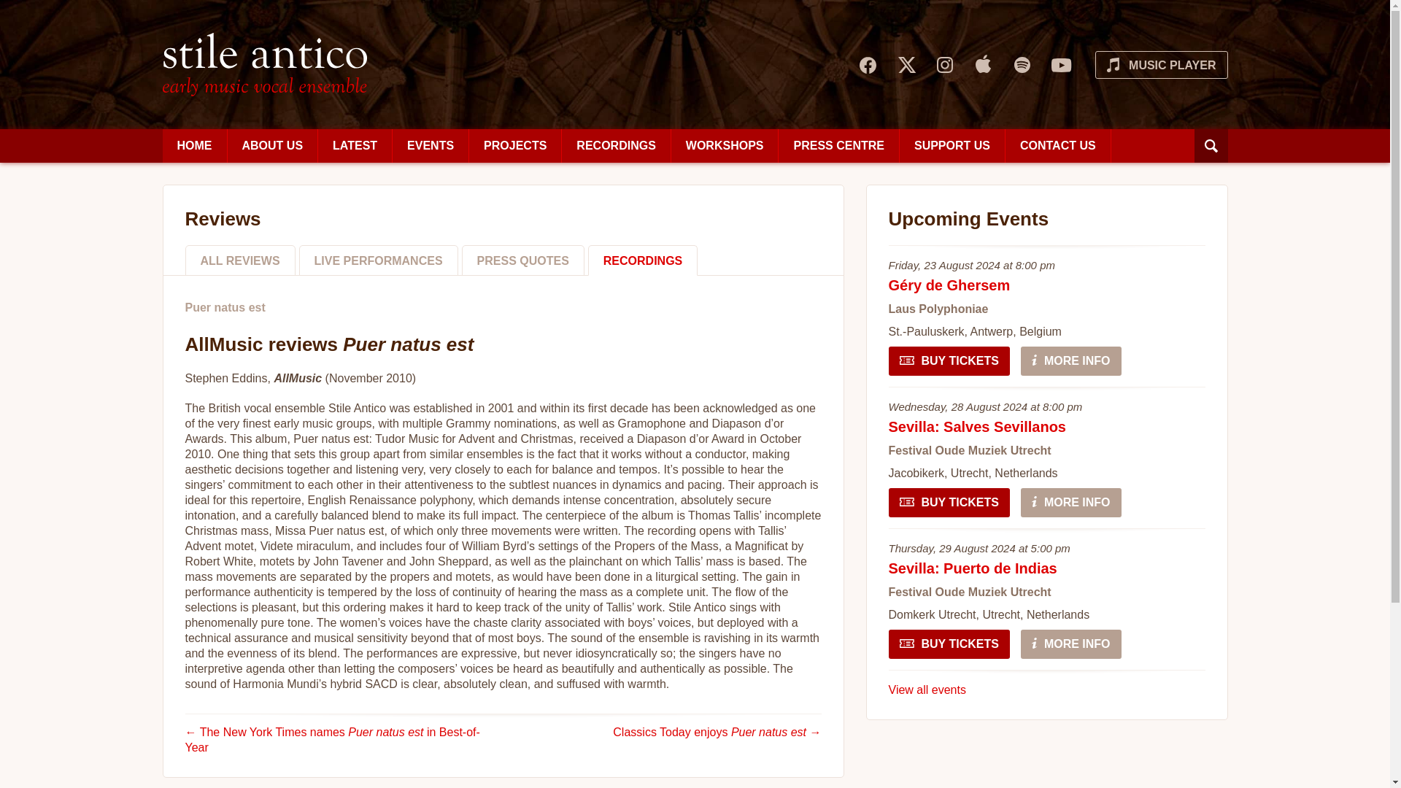 The height and width of the screenshot is (788, 1401). I want to click on BUY TICKETS, so click(949, 502).